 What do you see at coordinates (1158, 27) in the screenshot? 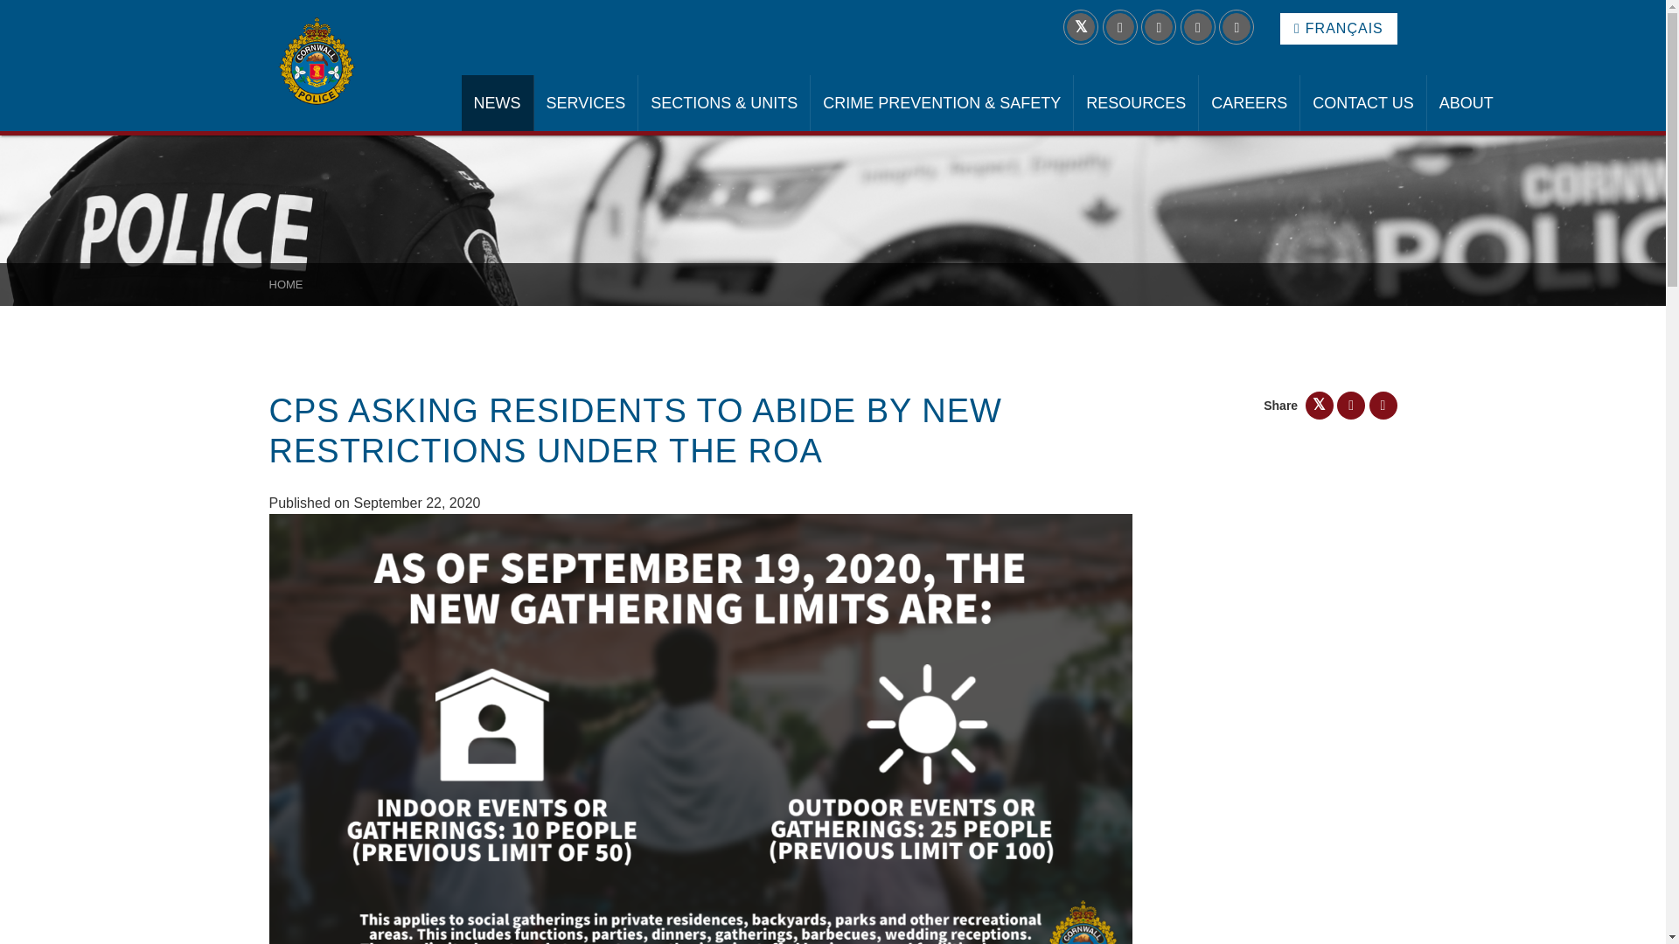
I see `Follow us on Facebook` at bounding box center [1158, 27].